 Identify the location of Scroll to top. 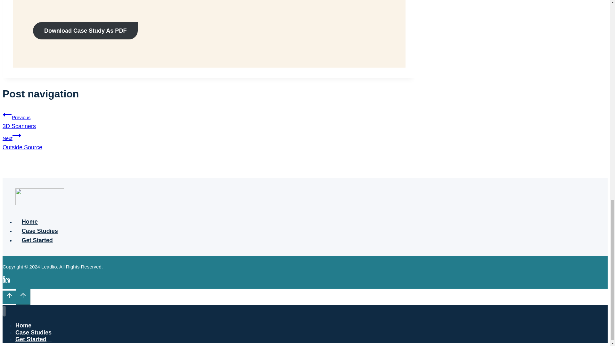
(209, 141).